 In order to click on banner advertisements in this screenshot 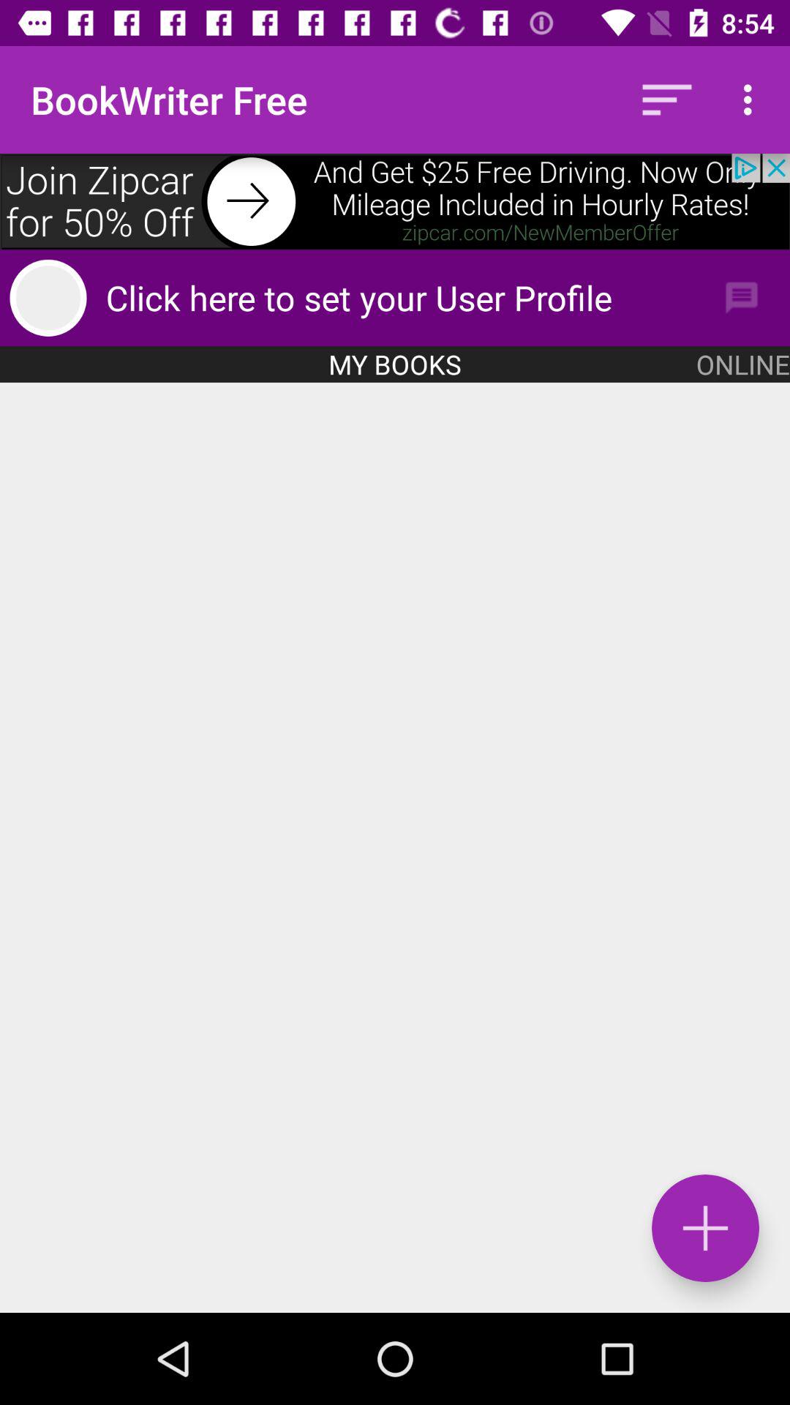, I will do `click(395, 202)`.